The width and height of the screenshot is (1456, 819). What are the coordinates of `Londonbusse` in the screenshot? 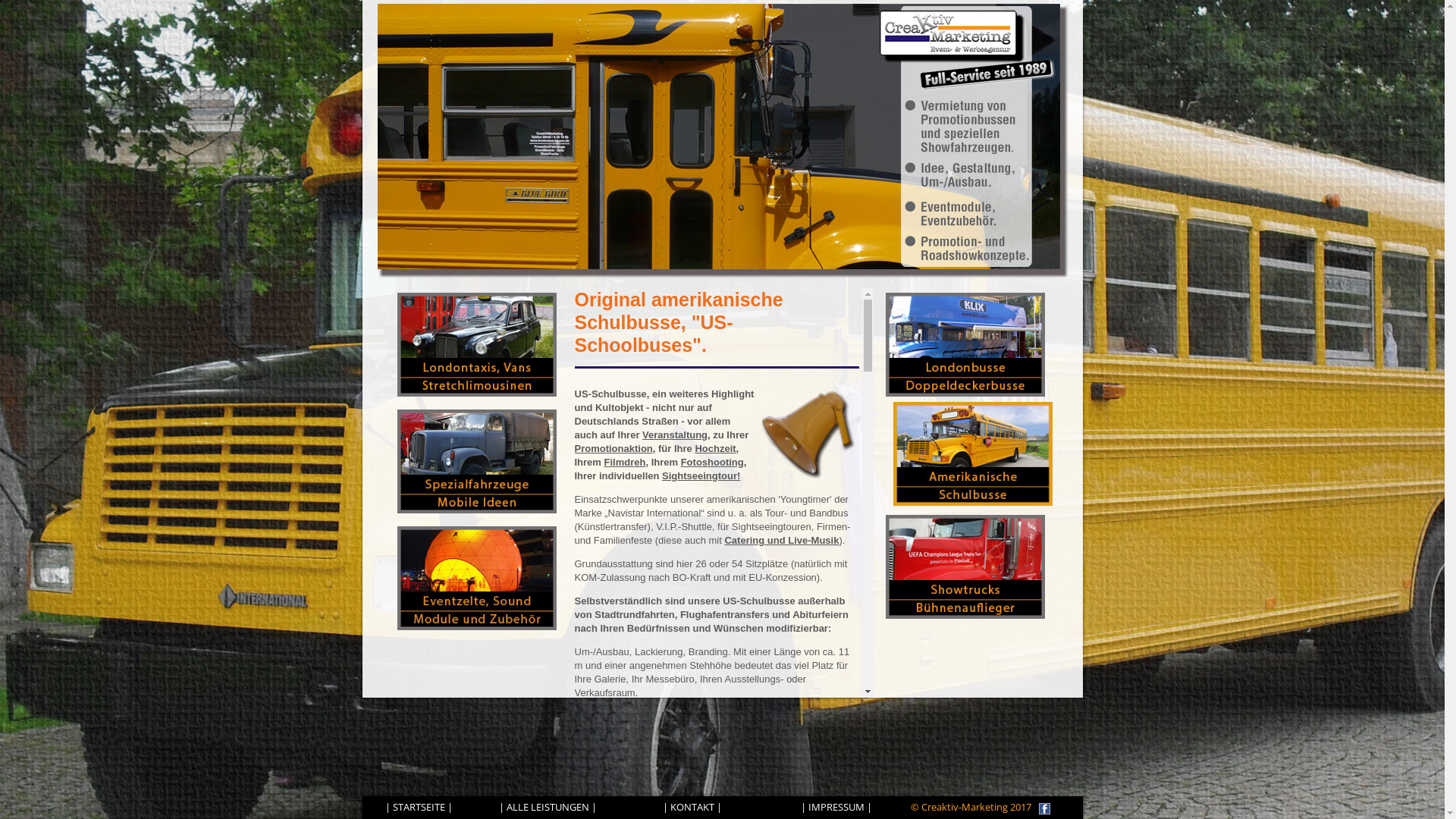 It's located at (965, 344).